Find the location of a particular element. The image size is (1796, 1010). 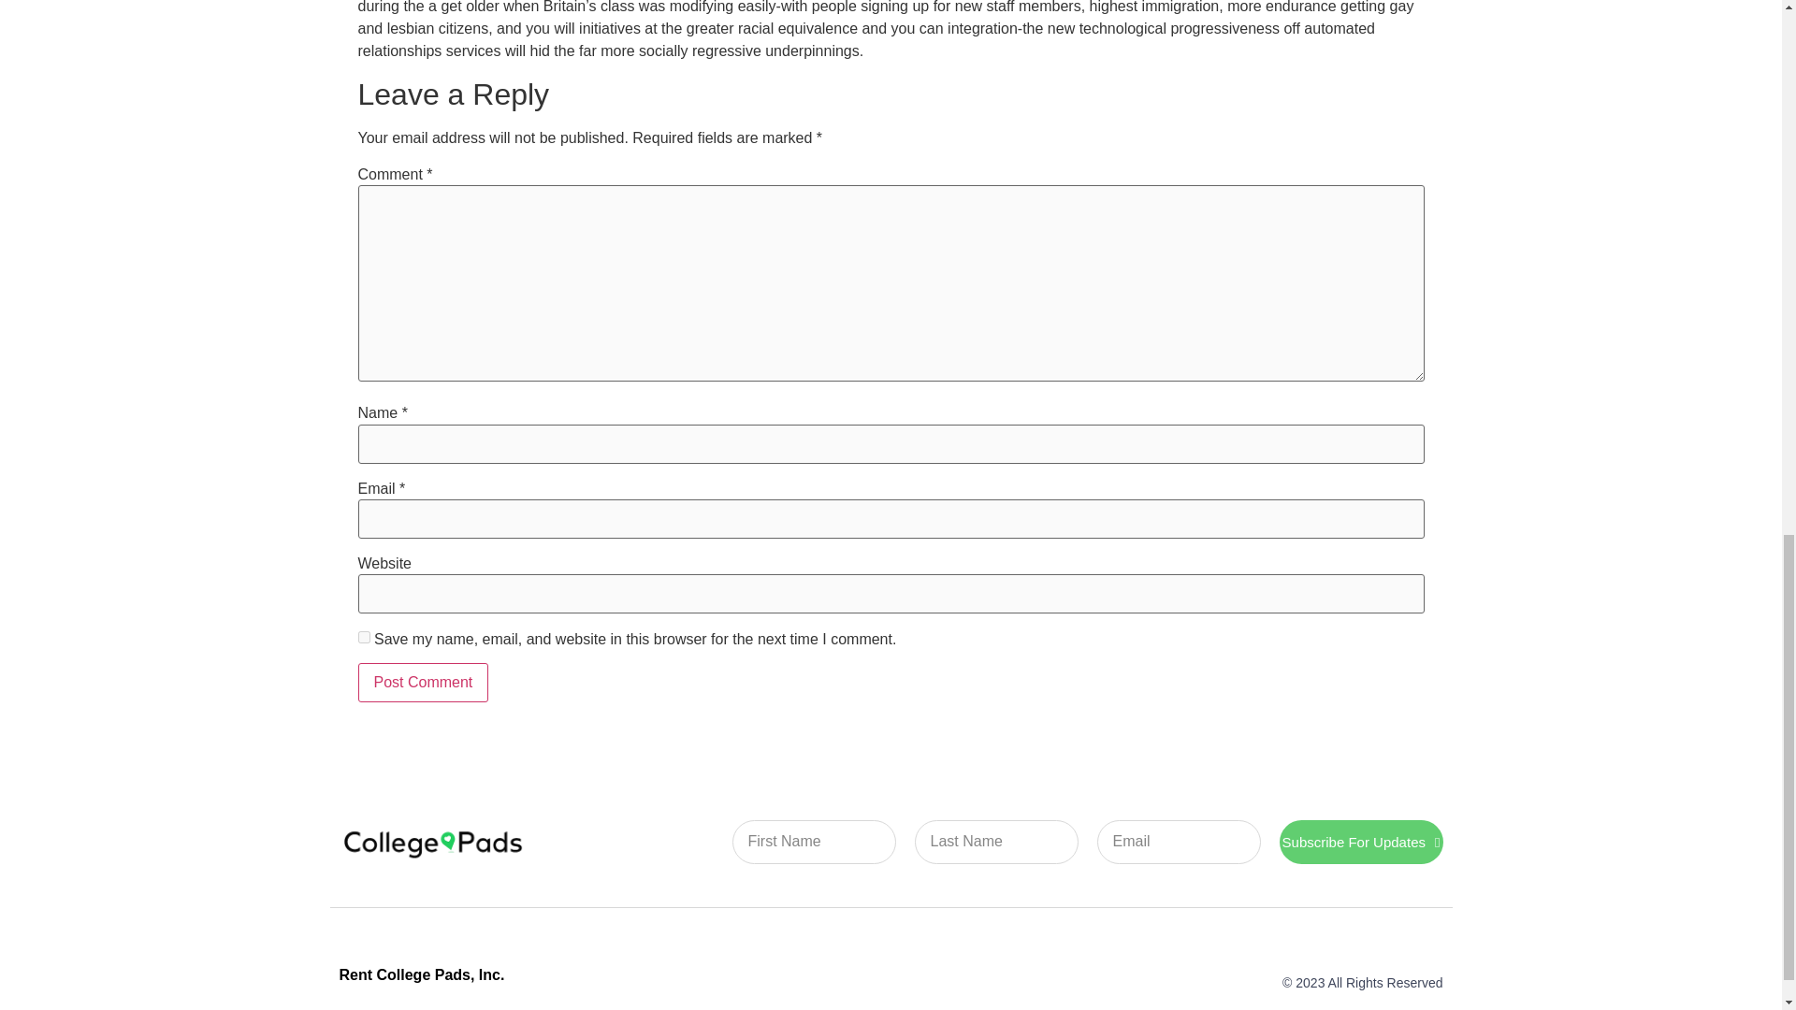

Post Comment is located at coordinates (423, 682).